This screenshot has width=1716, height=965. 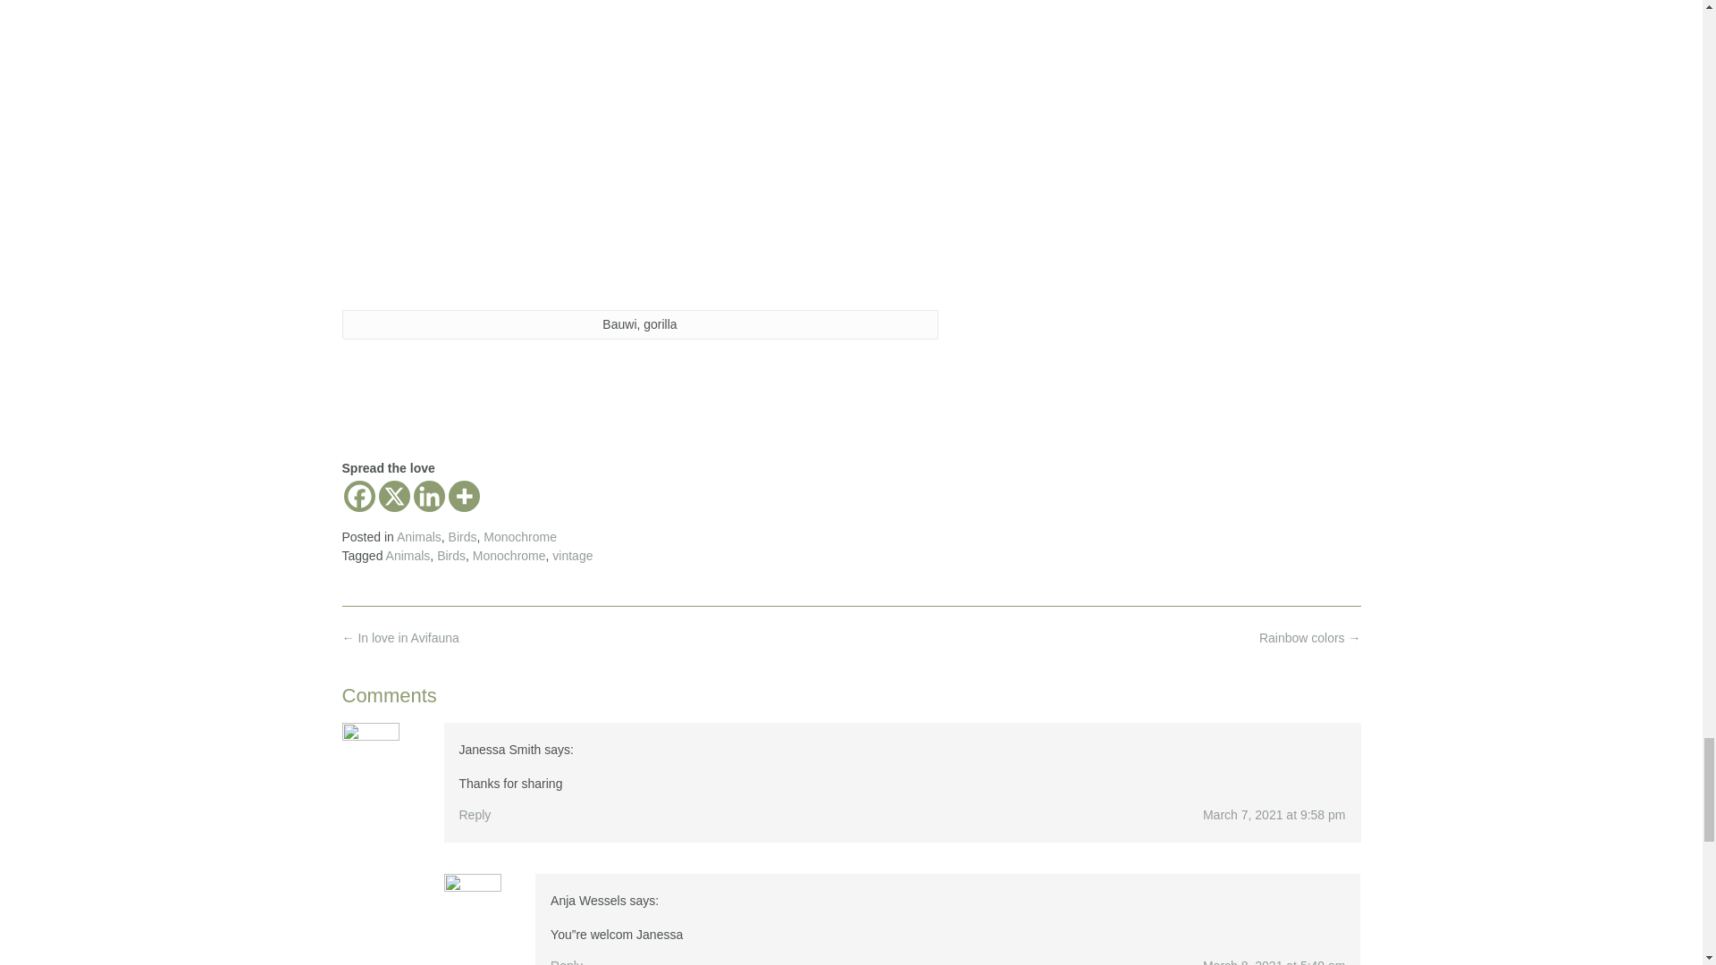 What do you see at coordinates (1274, 815) in the screenshot?
I see `March 7, 2021 at 9:58 pm` at bounding box center [1274, 815].